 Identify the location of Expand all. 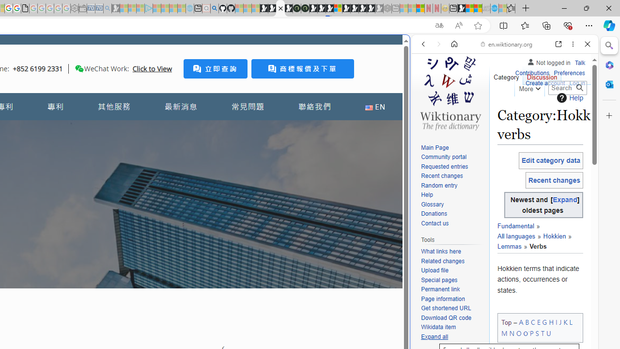
(452, 337).